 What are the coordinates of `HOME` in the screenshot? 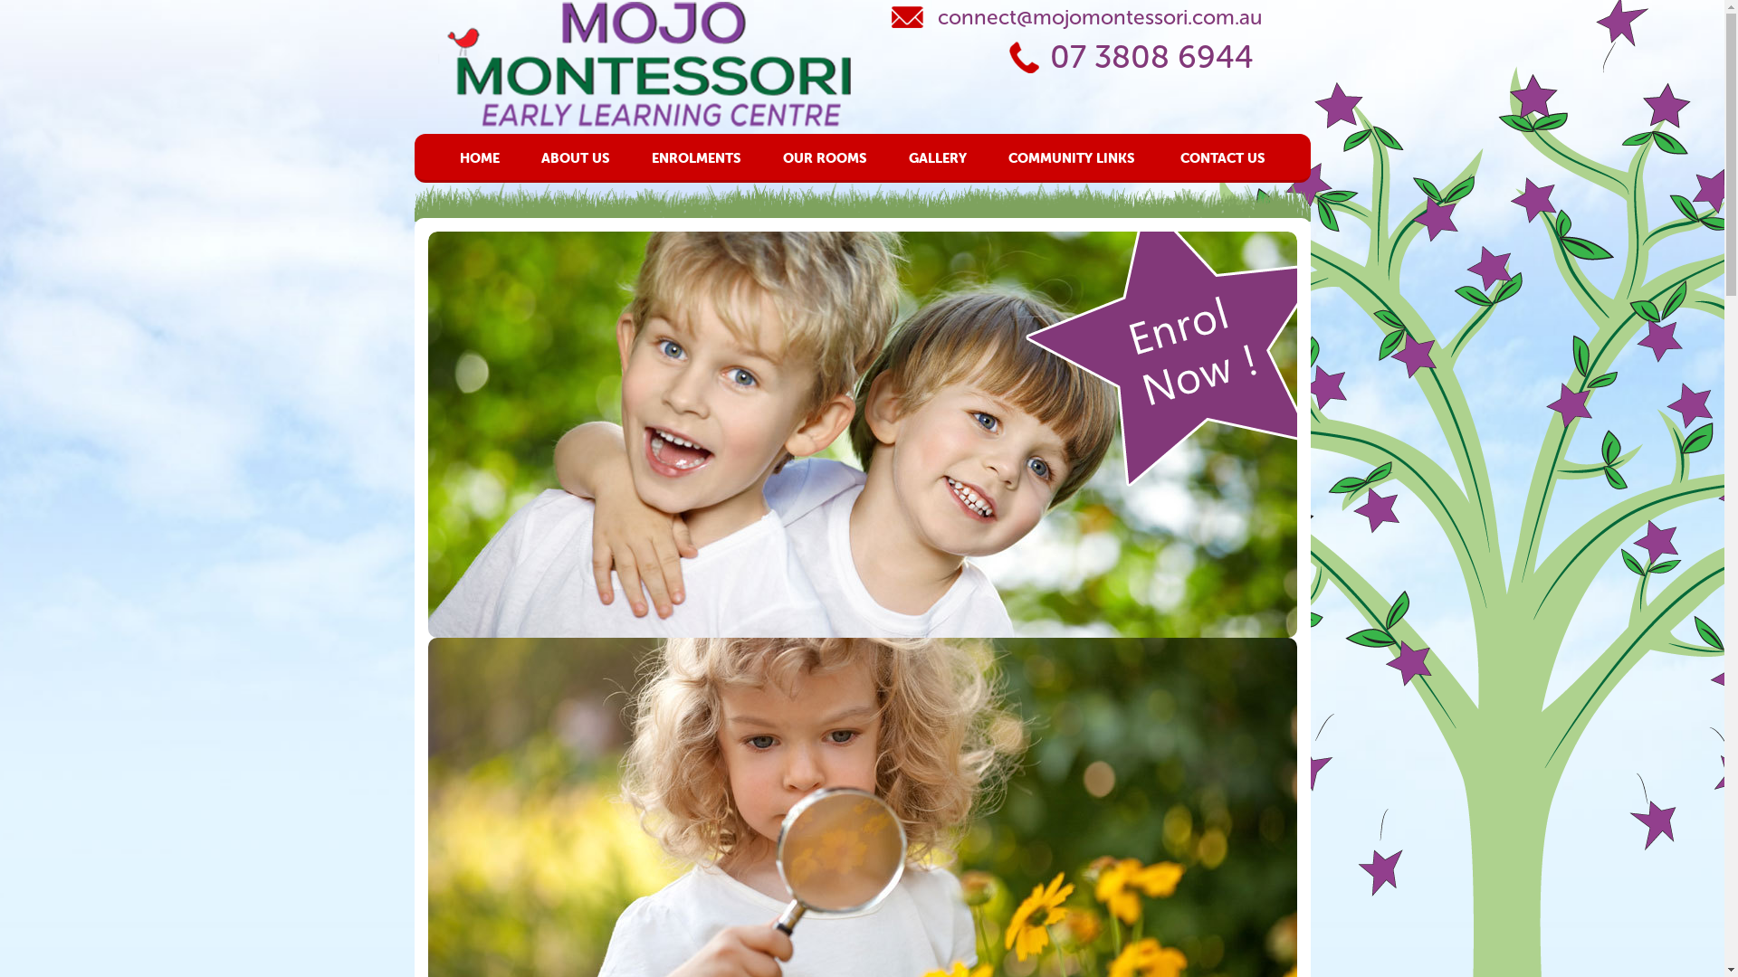 It's located at (480, 157).